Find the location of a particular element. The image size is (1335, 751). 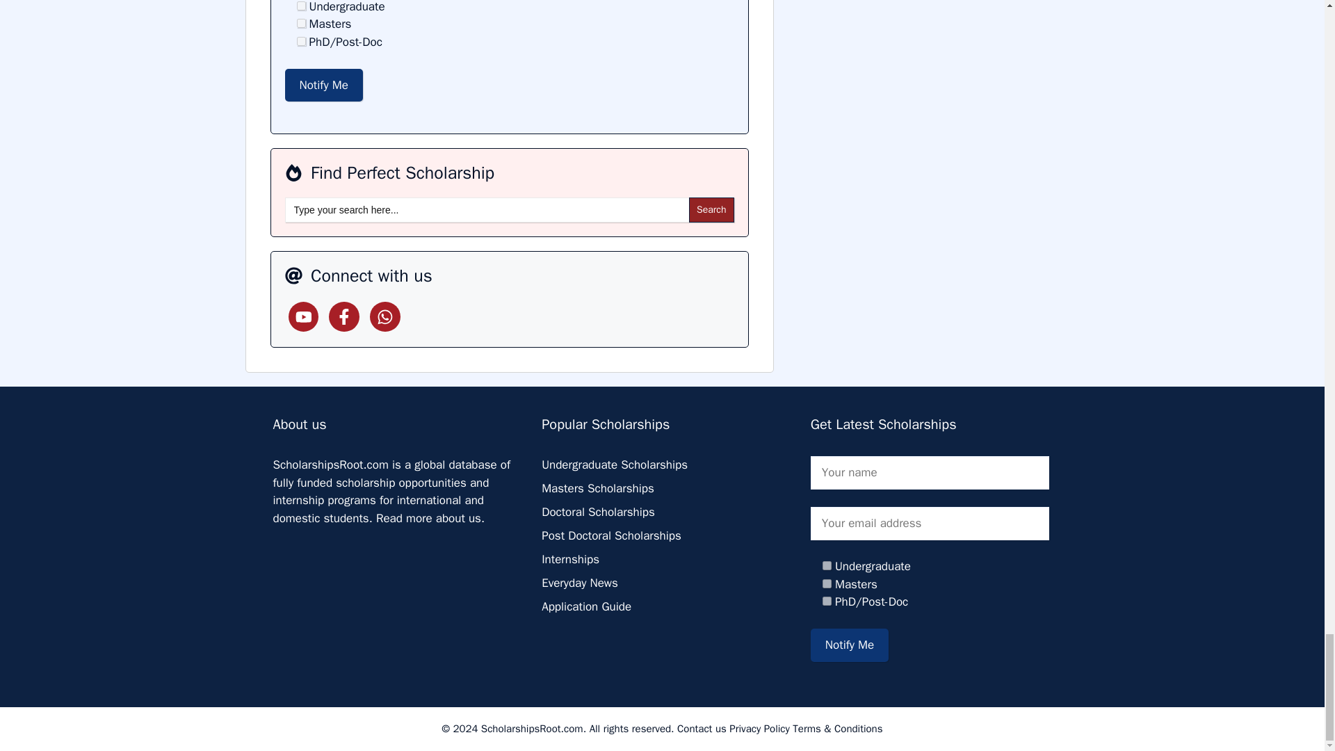

Undergraduate is located at coordinates (827, 565).